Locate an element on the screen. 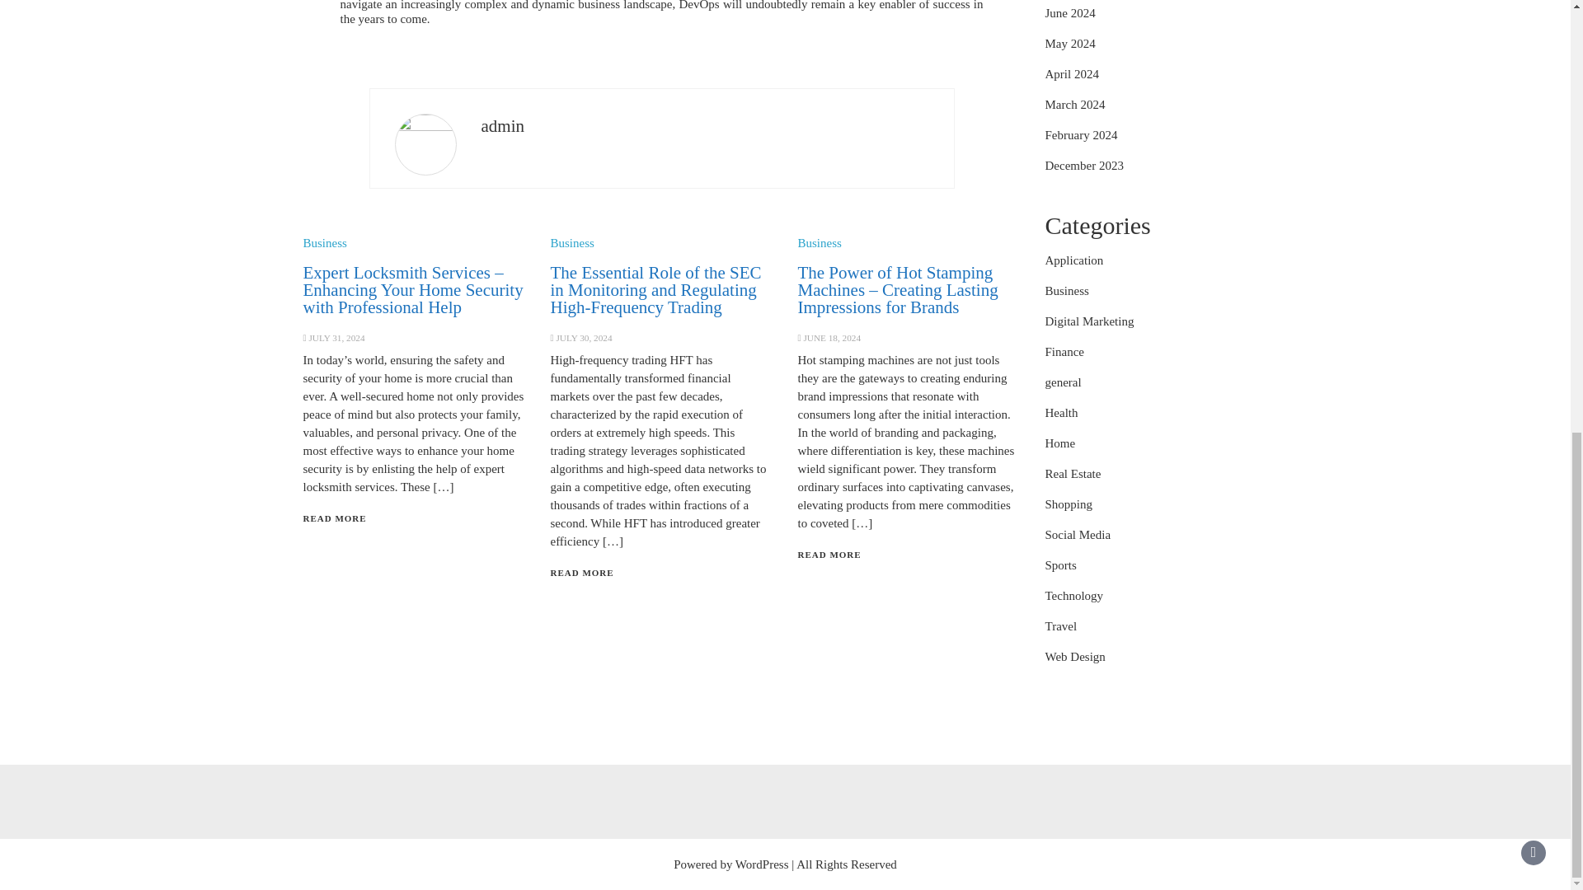 The width and height of the screenshot is (1583, 890). admin is located at coordinates (503, 126).